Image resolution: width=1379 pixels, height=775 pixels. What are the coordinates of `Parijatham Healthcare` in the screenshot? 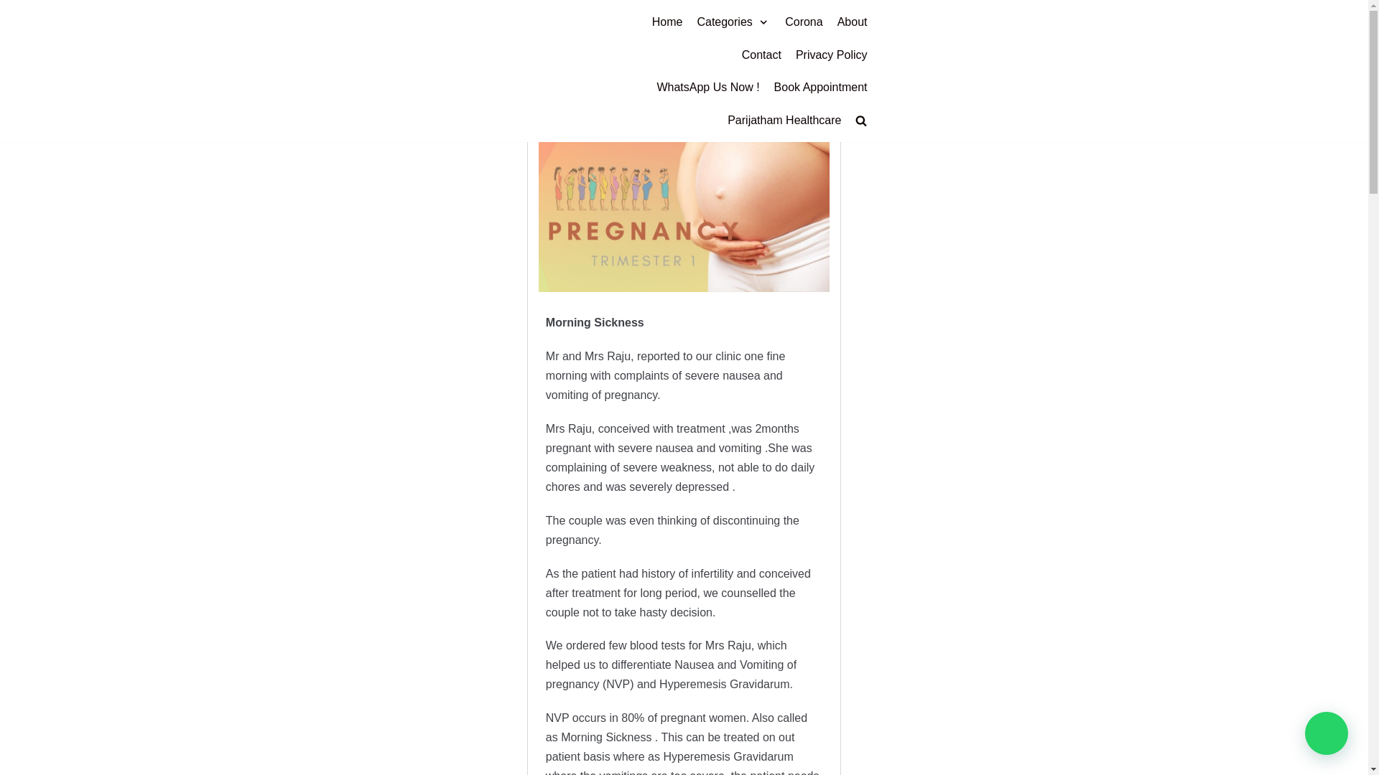 It's located at (784, 121).